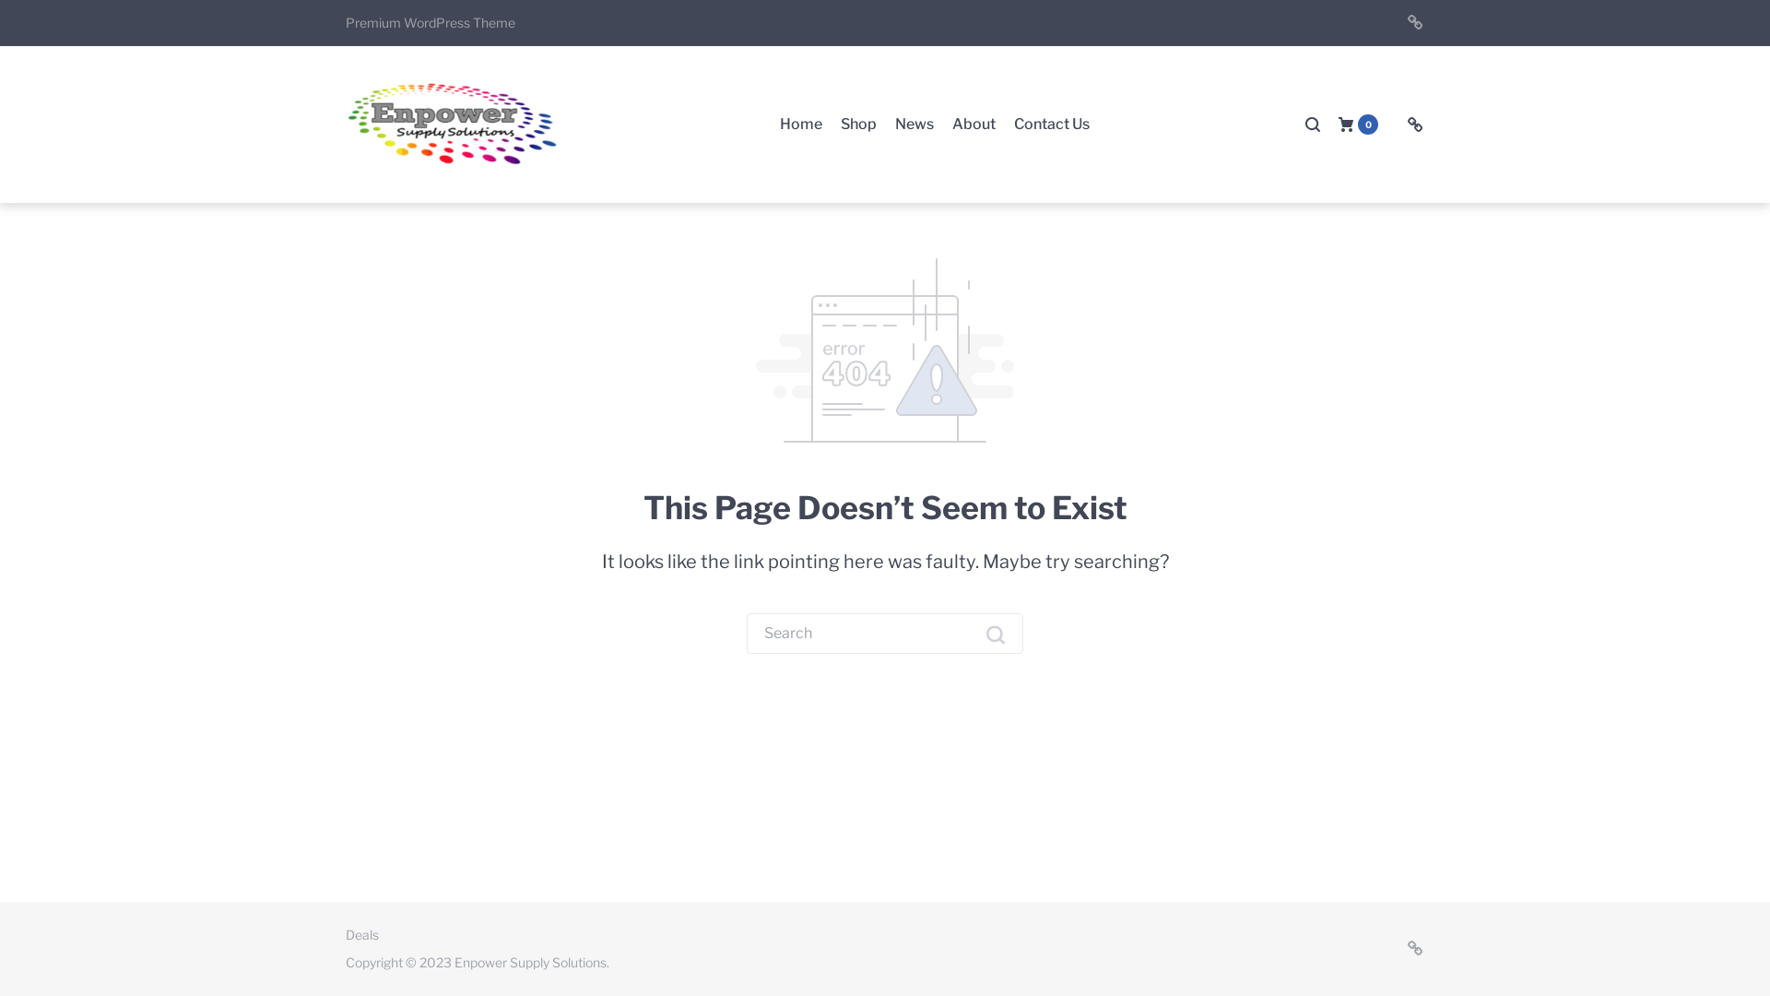 The height and width of the screenshot is (996, 1770). Describe the element at coordinates (973, 125) in the screenshot. I see `About` at that location.